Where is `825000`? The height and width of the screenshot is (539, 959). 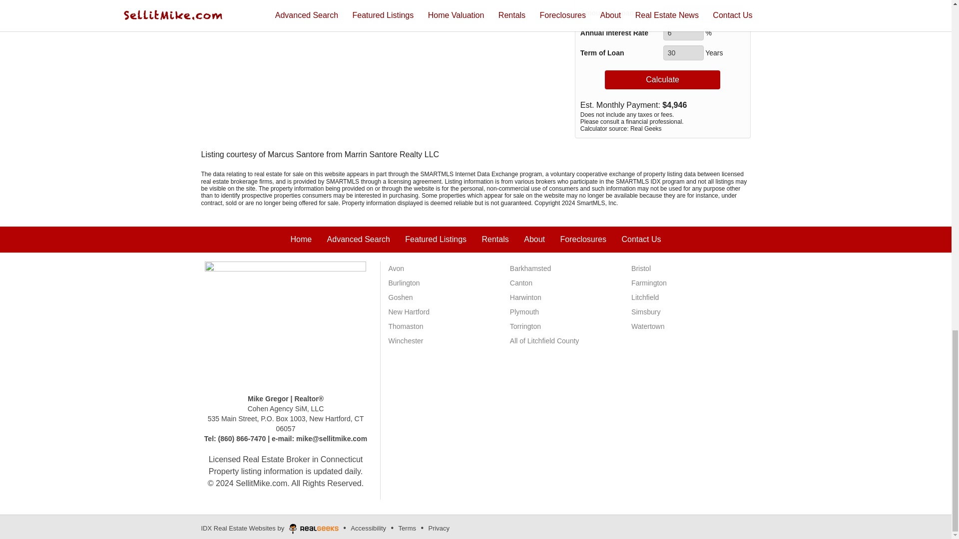 825000 is located at coordinates (703, 13).